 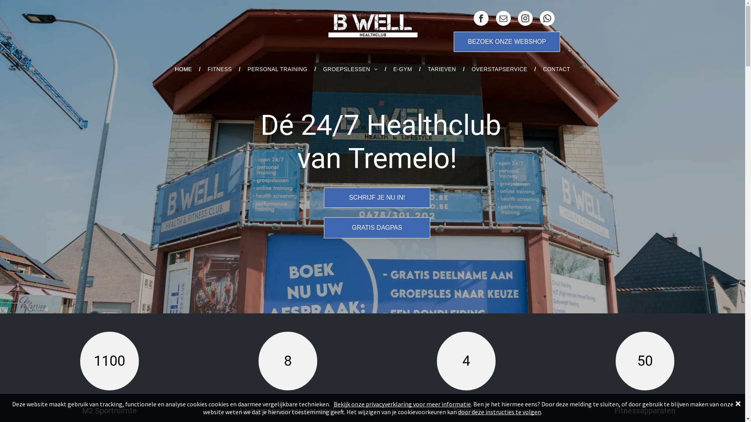 I want to click on CONTACT, so click(x=557, y=69).